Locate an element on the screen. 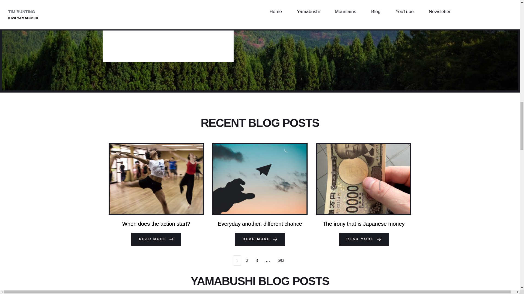  READ MORE is located at coordinates (156, 239).